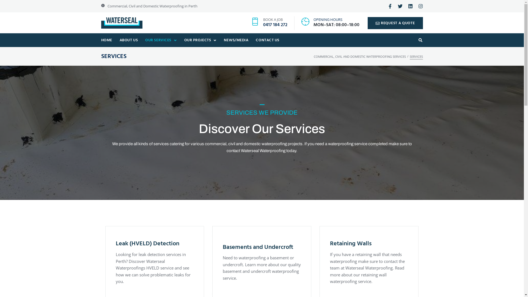  What do you see at coordinates (275, 25) in the screenshot?
I see `0417 184 272` at bounding box center [275, 25].